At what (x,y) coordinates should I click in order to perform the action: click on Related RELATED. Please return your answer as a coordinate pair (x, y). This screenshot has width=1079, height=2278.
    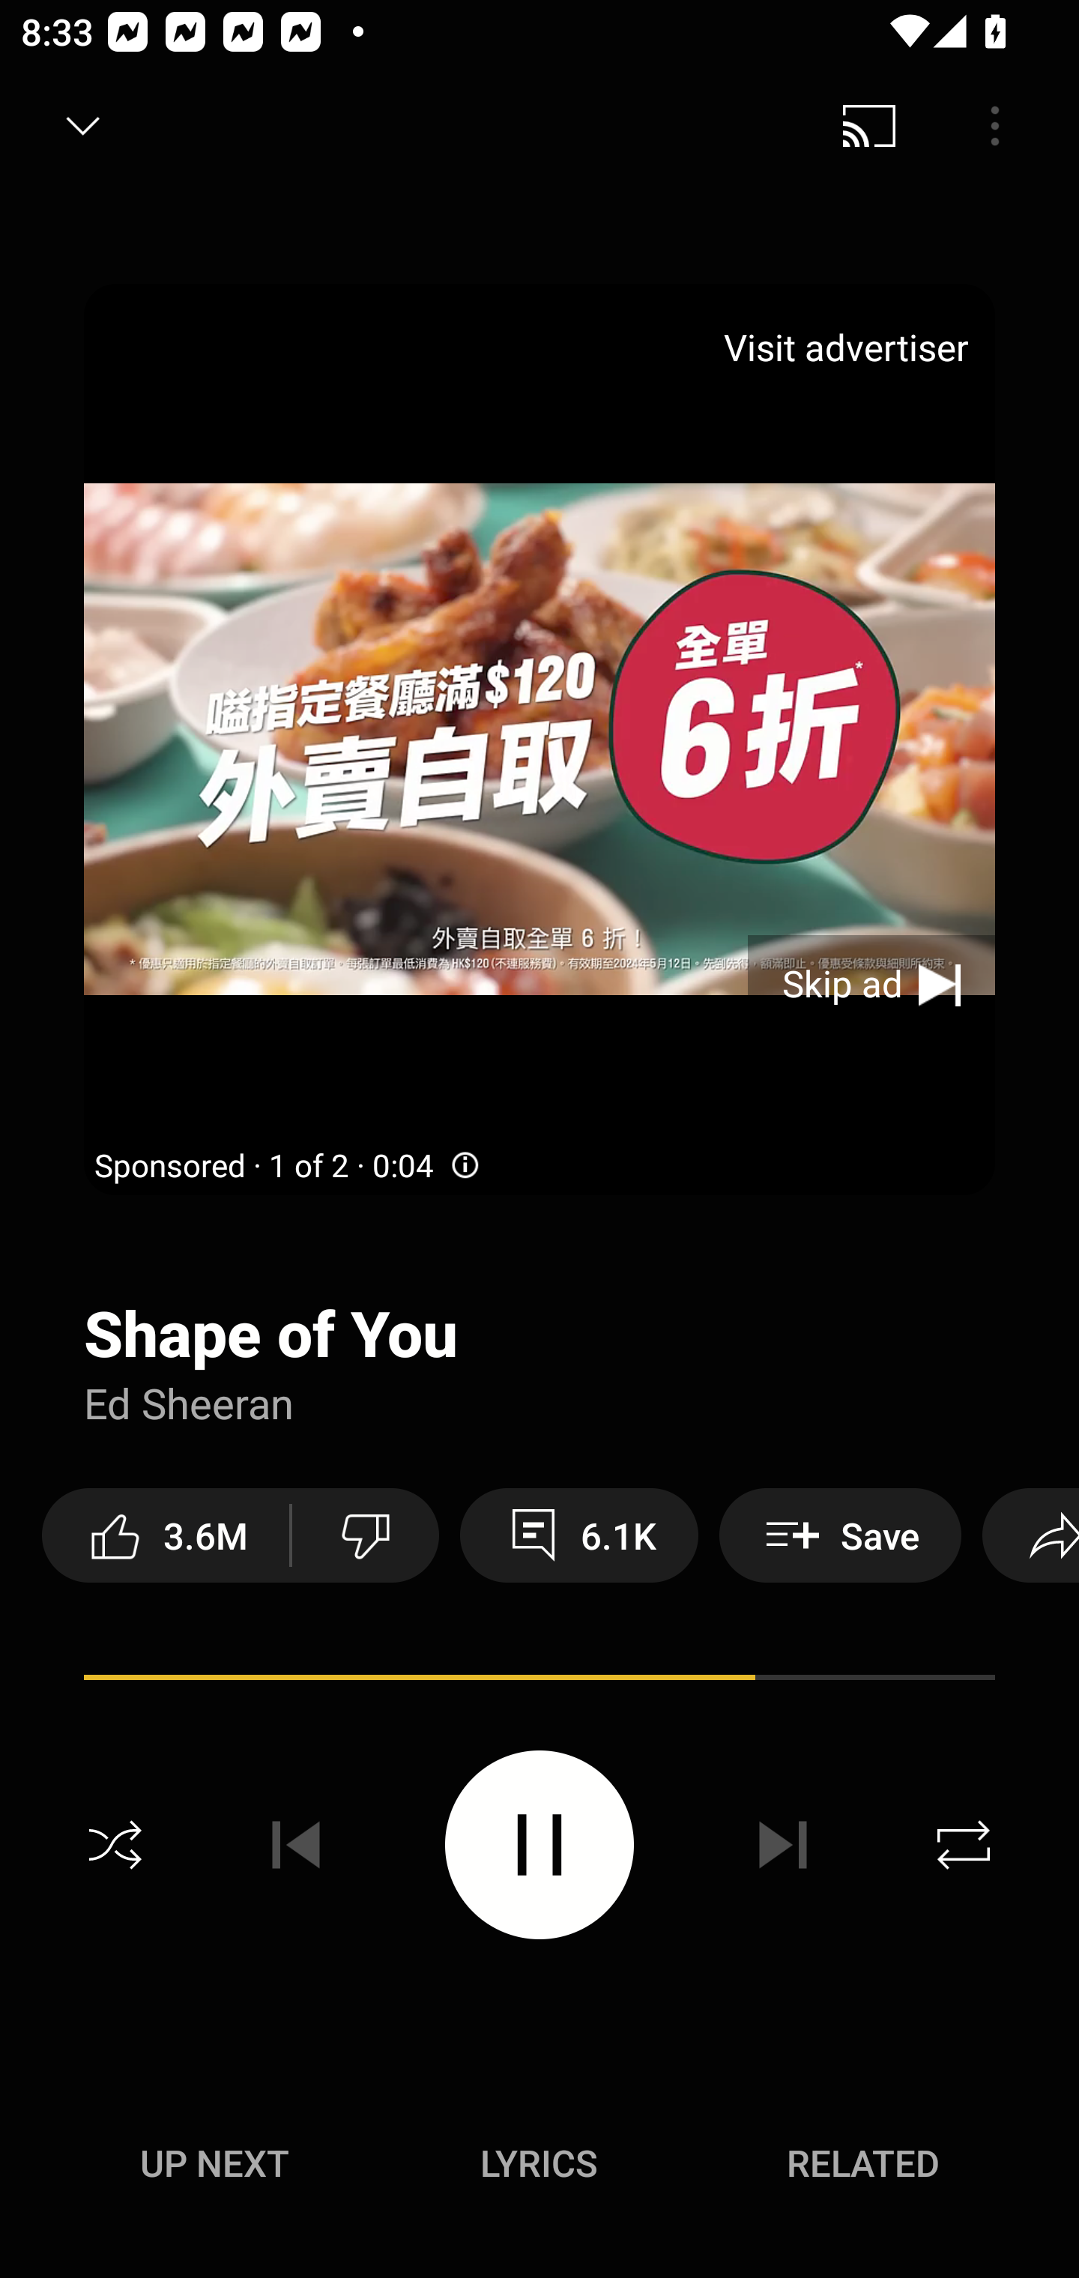
    Looking at the image, I should click on (863, 2163).